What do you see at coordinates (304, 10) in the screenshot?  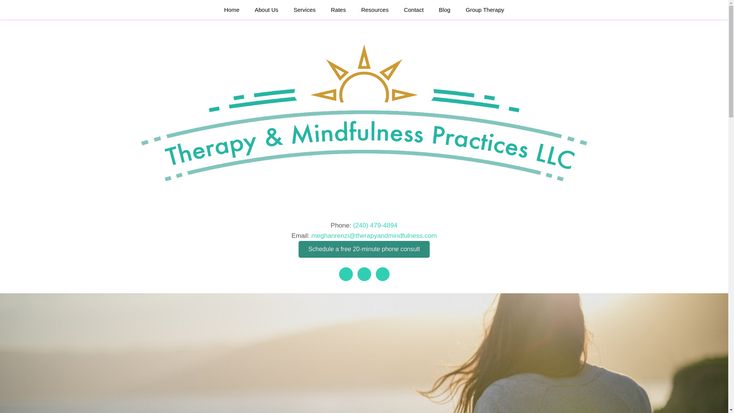 I see `Services` at bounding box center [304, 10].